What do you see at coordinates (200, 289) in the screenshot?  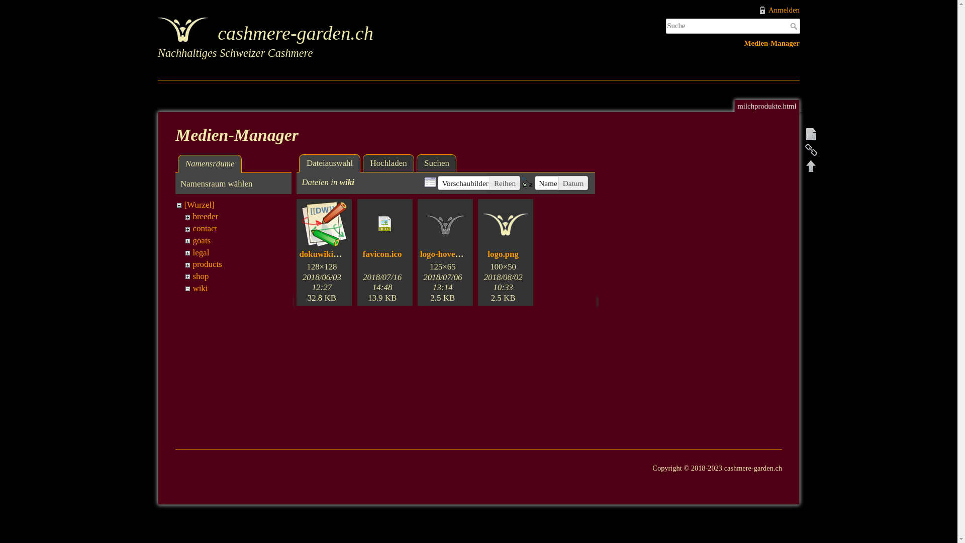 I see `wiki` at bounding box center [200, 289].